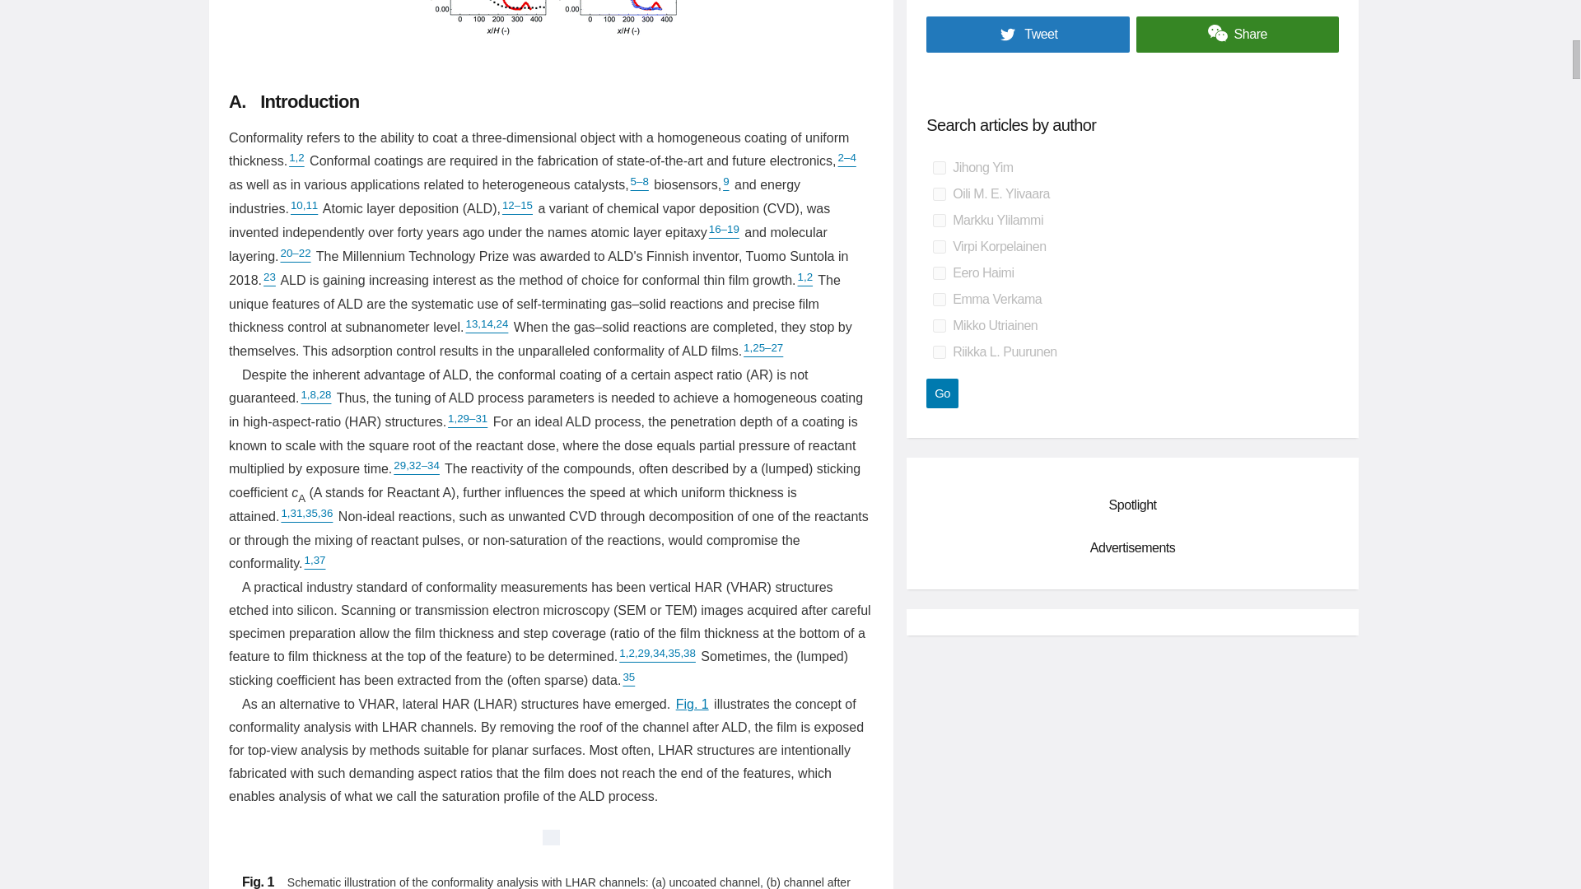 This screenshot has height=889, width=1581. What do you see at coordinates (939, 325) in the screenshot?
I see `on` at bounding box center [939, 325].